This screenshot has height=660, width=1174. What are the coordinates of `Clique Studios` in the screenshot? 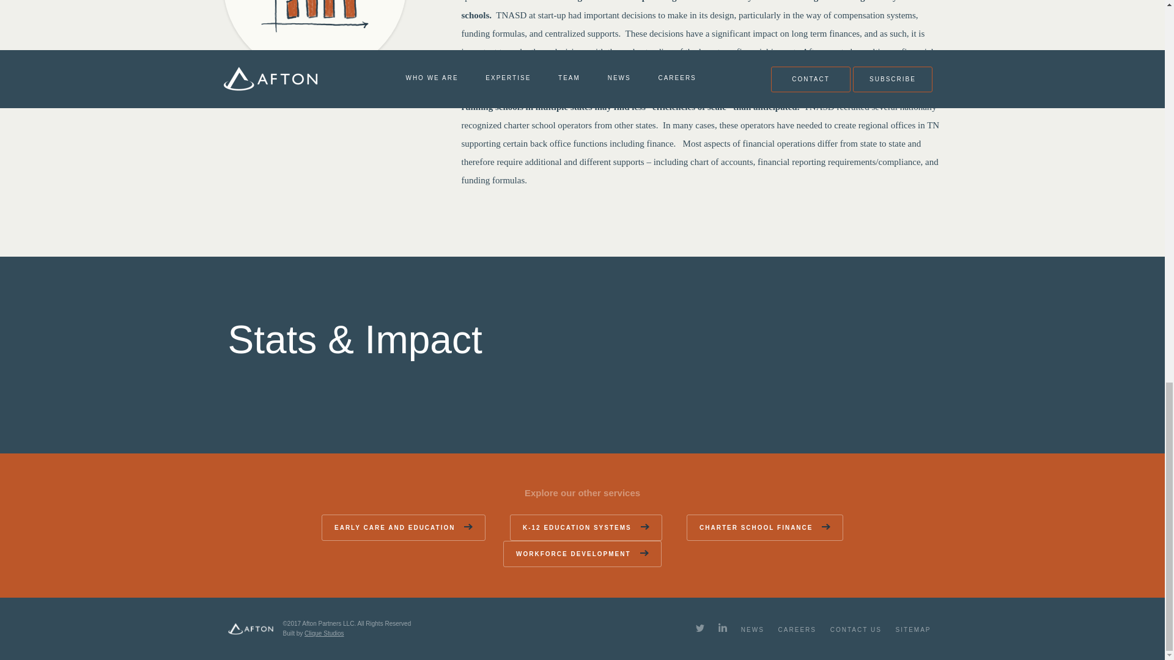 It's located at (324, 633).